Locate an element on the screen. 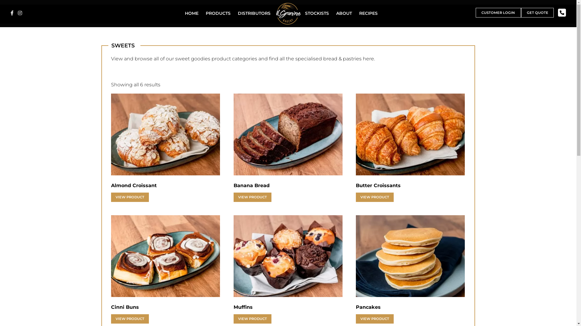 This screenshot has height=326, width=581. PRODUCTS is located at coordinates (218, 13).